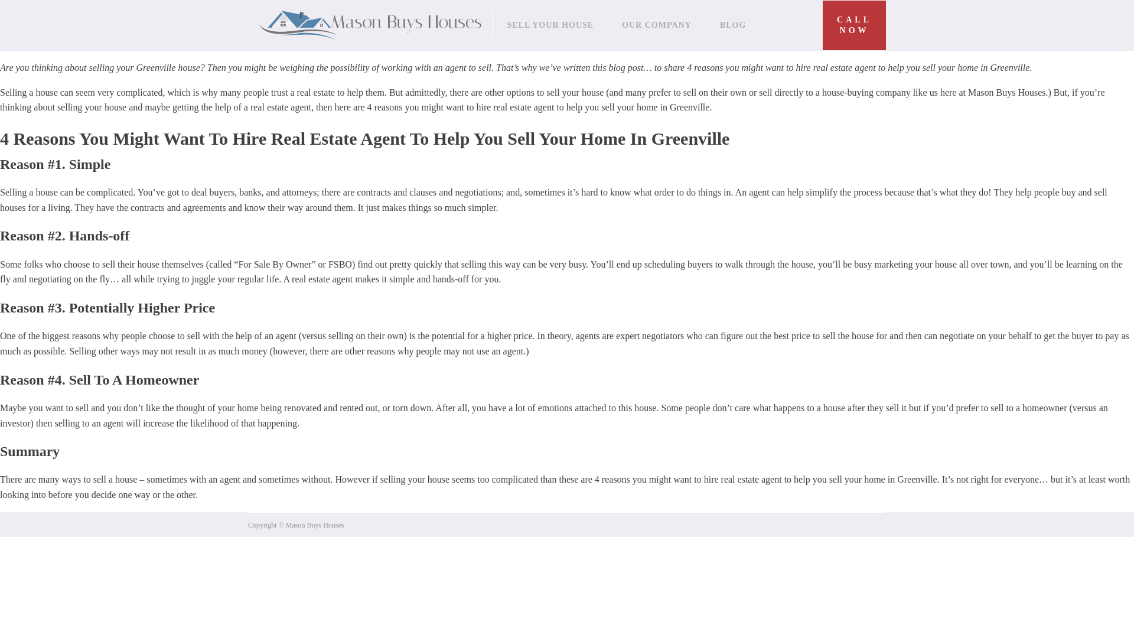 Image resolution: width=1134 pixels, height=638 pixels. I want to click on SELL YOUR HOUSE, so click(550, 25).